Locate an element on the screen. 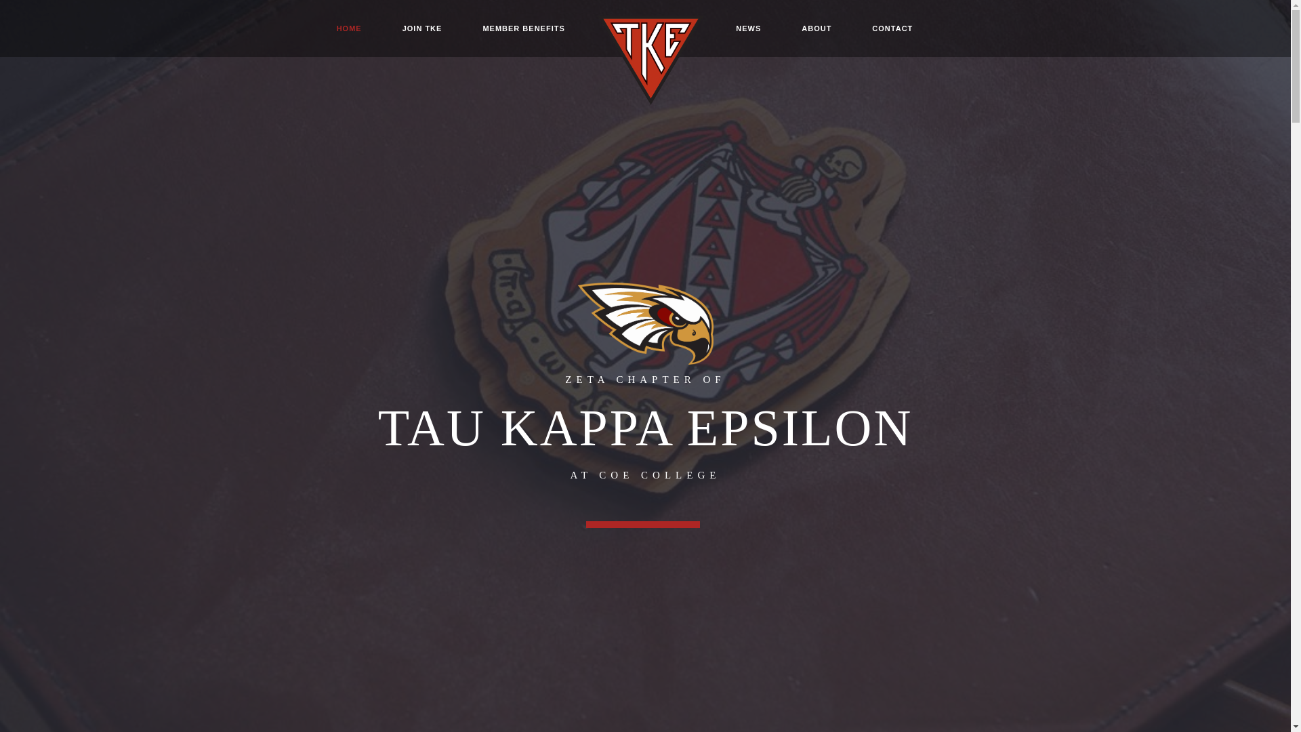 The image size is (1301, 732). CONTACT is located at coordinates (892, 28).